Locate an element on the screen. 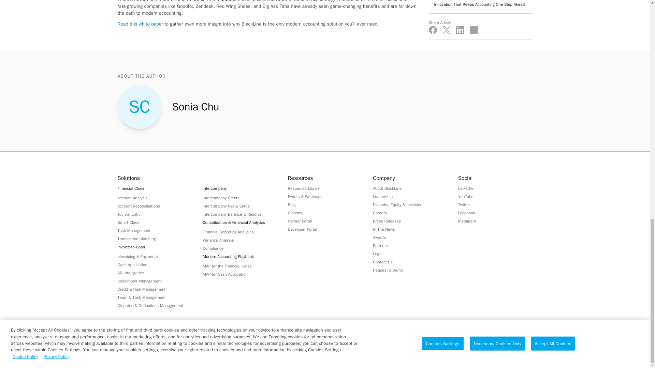 Image resolution: width=655 pixels, height=368 pixels. Account Reconciliations is located at coordinates (154, 206).